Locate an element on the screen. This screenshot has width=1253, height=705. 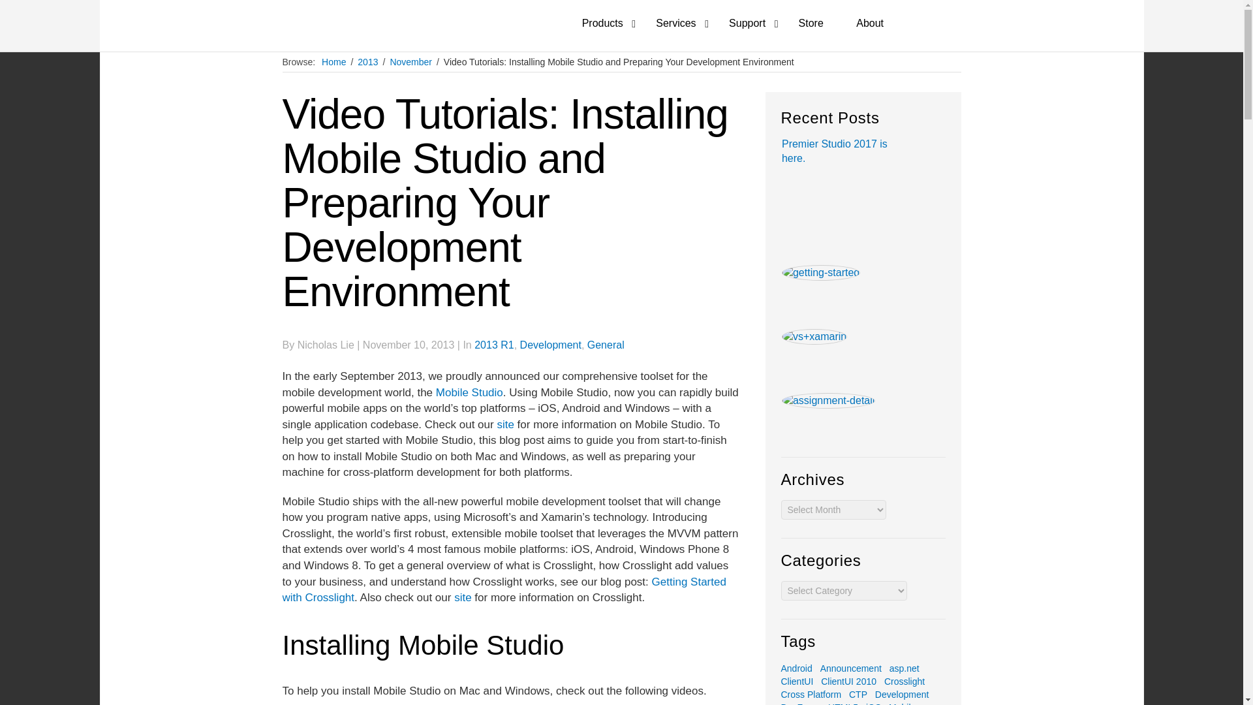
Development is located at coordinates (550, 345).